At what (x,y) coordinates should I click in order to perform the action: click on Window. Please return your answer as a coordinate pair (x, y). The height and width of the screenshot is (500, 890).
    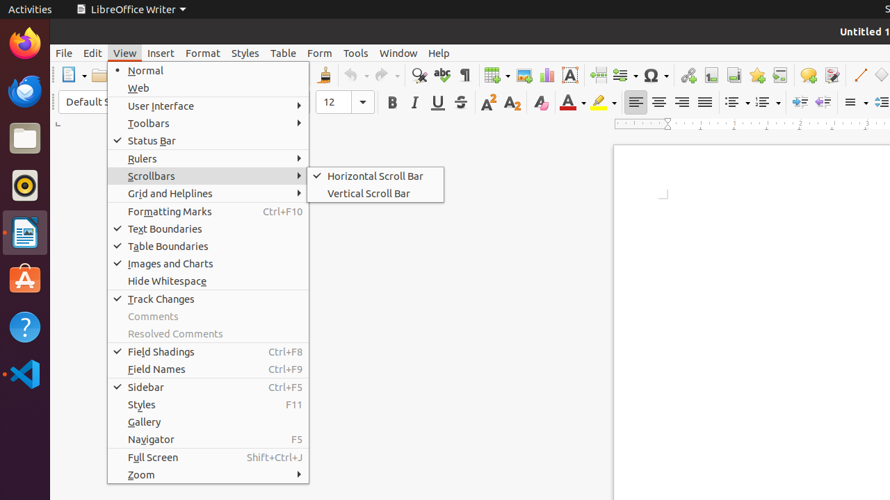
    Looking at the image, I should click on (398, 53).